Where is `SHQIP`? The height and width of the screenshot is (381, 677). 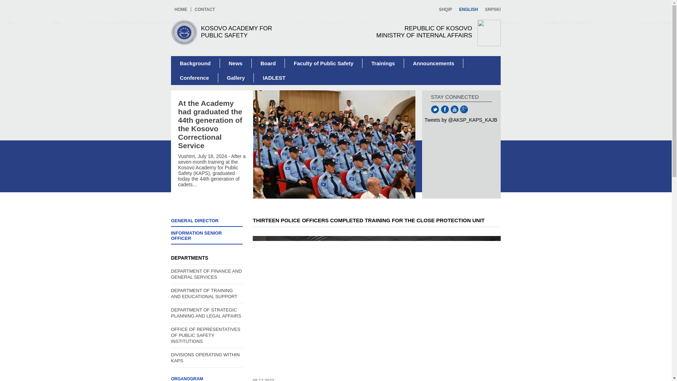
SHQIP is located at coordinates (274, 78).